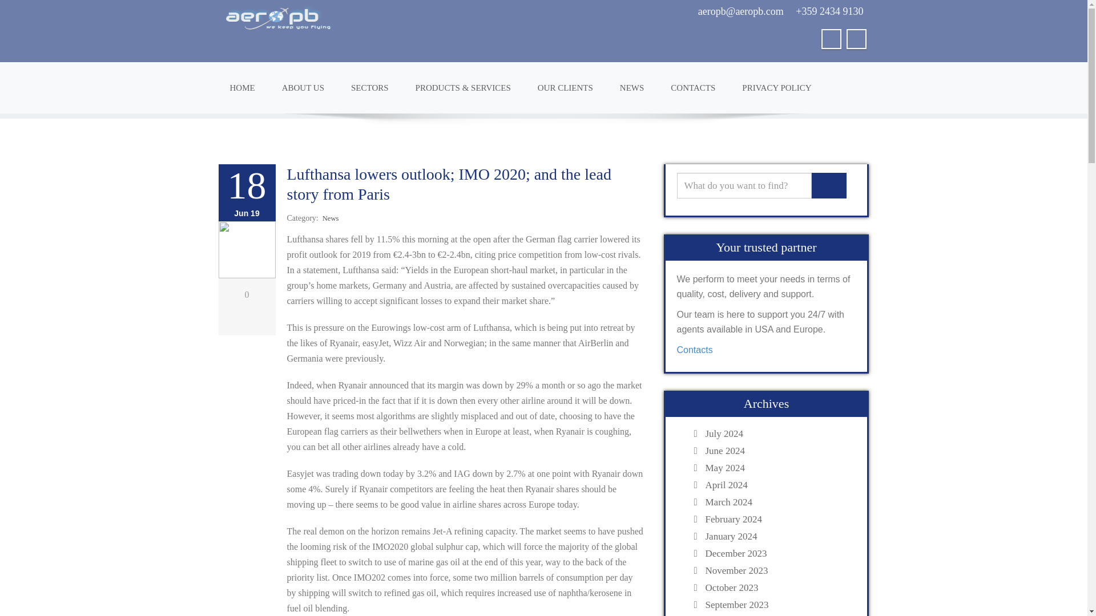  I want to click on ABOUT US, so click(303, 87).